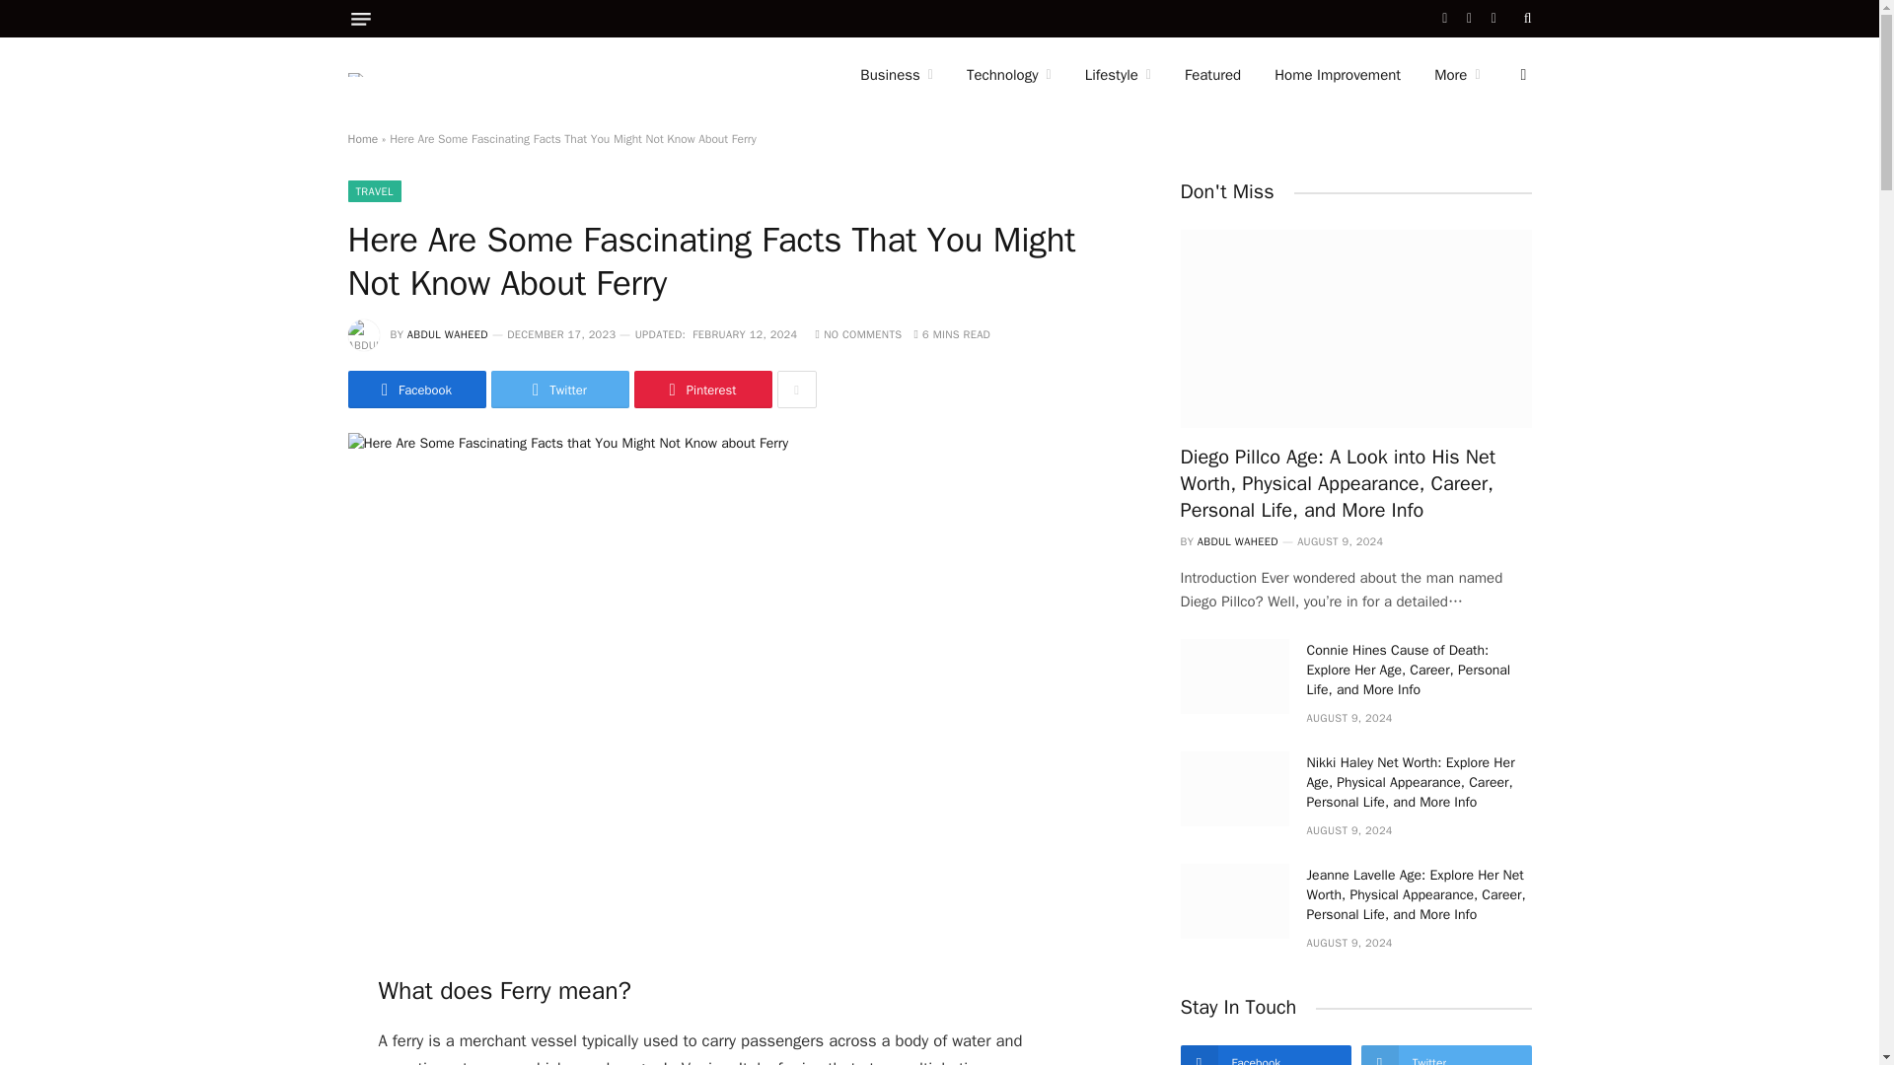 This screenshot has width=1894, height=1065. Describe the element at coordinates (448, 333) in the screenshot. I see `Posts by Abdul Waheed` at that location.